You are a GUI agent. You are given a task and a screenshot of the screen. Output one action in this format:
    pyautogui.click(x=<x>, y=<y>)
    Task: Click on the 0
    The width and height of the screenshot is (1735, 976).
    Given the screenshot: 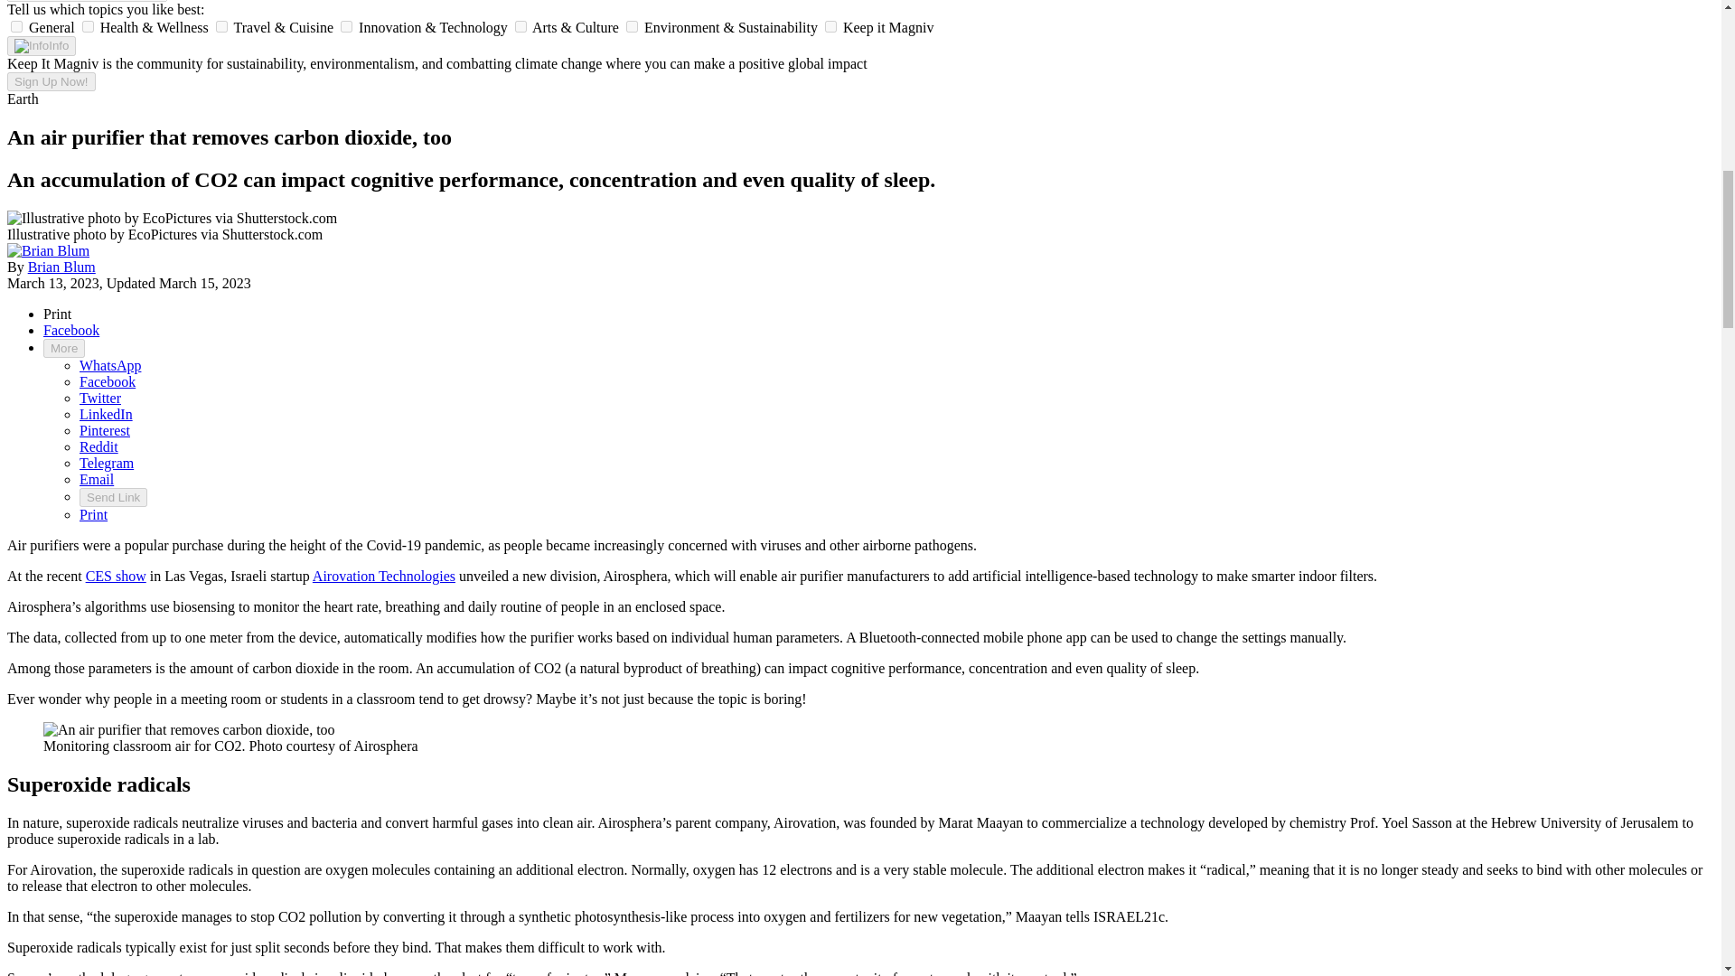 What is the action you would take?
    pyautogui.click(x=16, y=25)
    